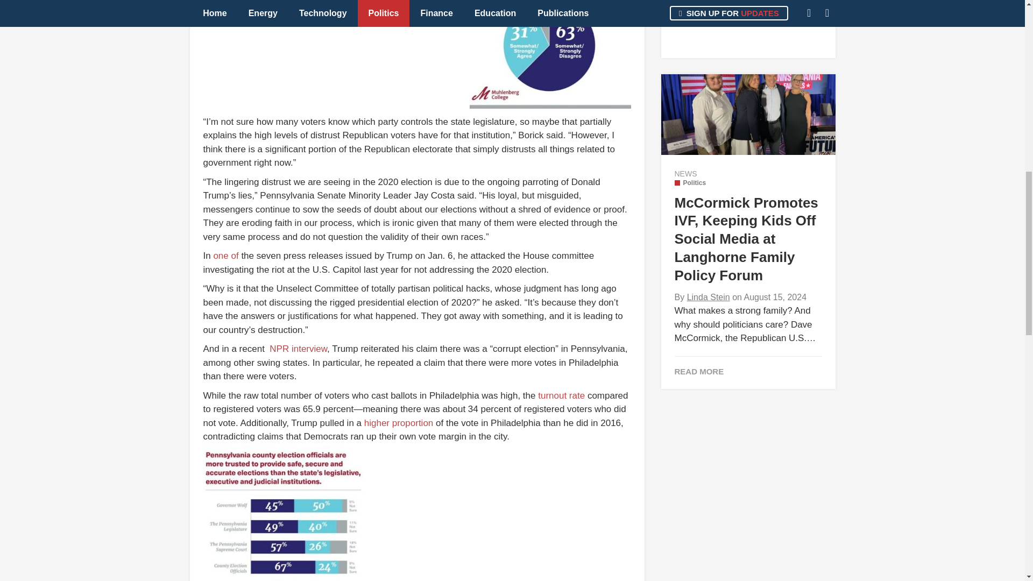  Describe the element at coordinates (748, 24) in the screenshot. I see `Advertisement` at that location.